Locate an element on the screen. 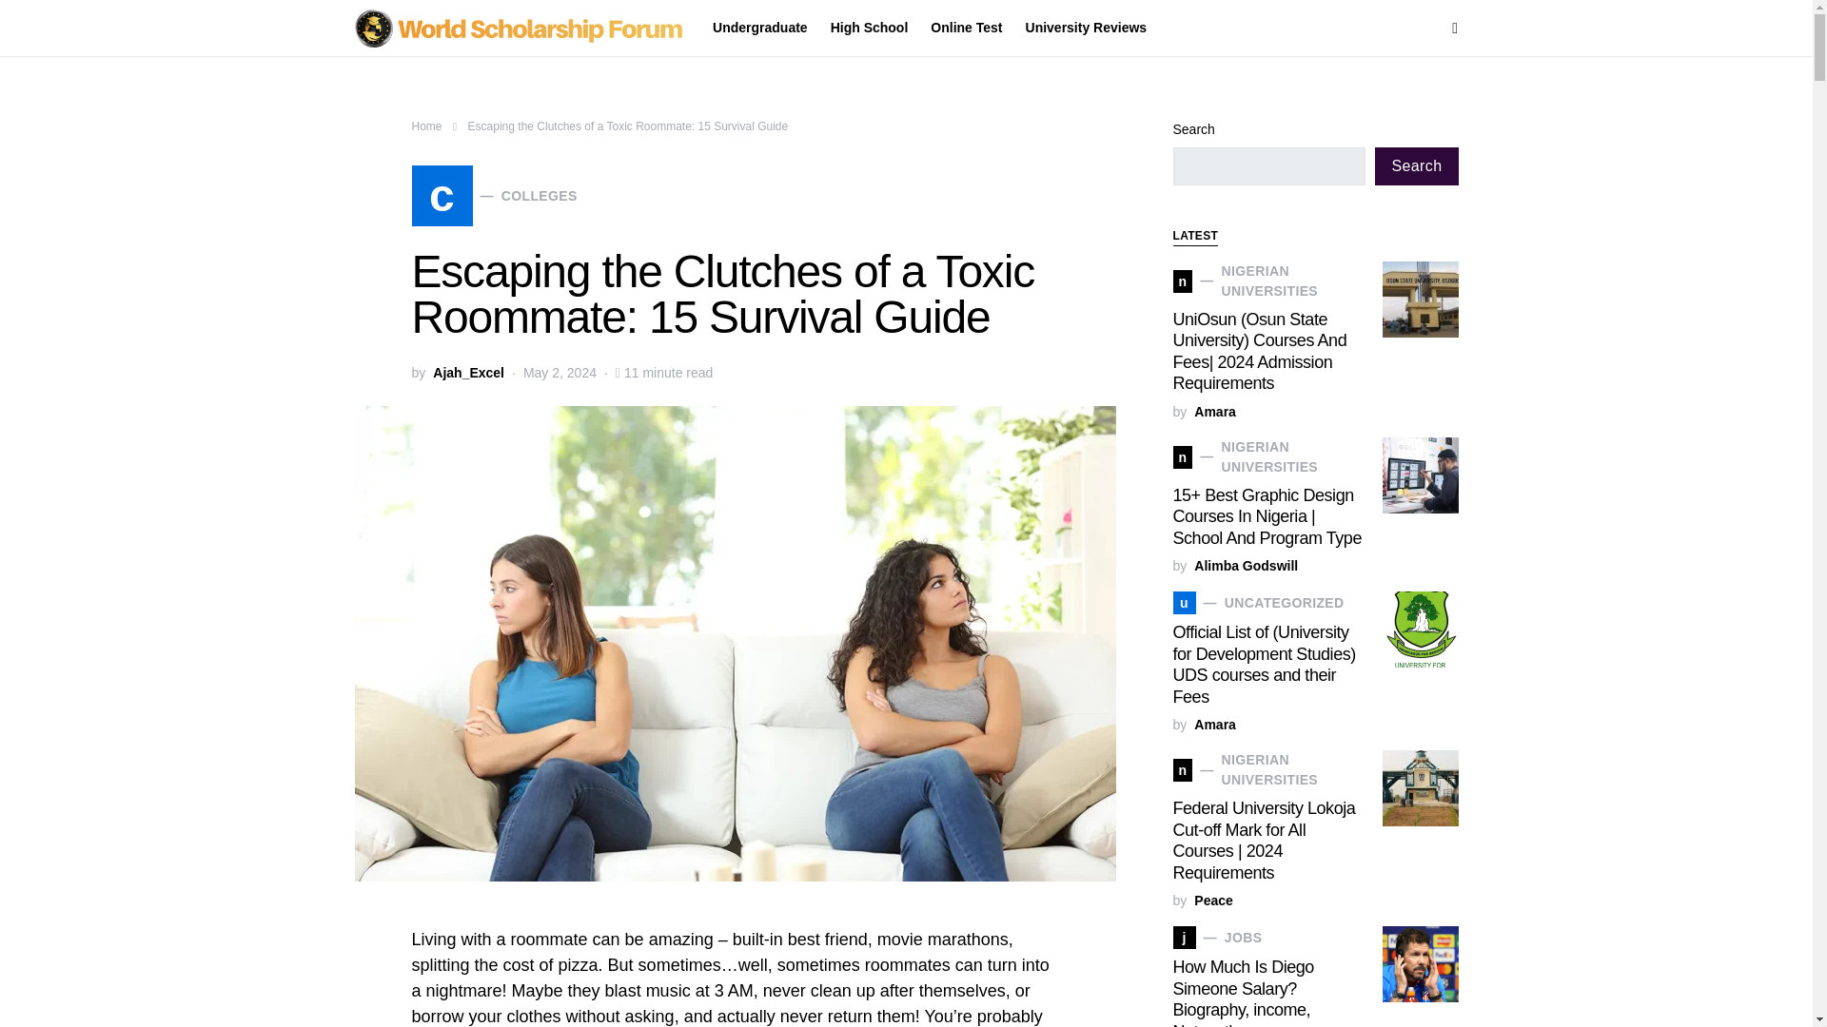  View all posts by Peace is located at coordinates (1212, 901).